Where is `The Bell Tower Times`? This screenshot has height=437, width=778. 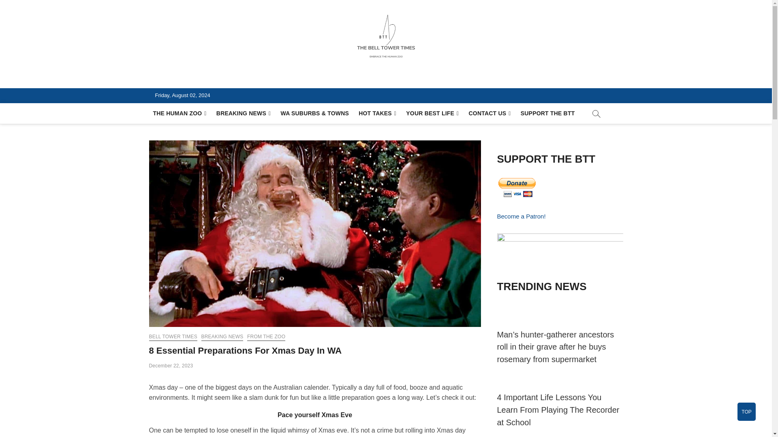
The Bell Tower Times is located at coordinates (223, 78).